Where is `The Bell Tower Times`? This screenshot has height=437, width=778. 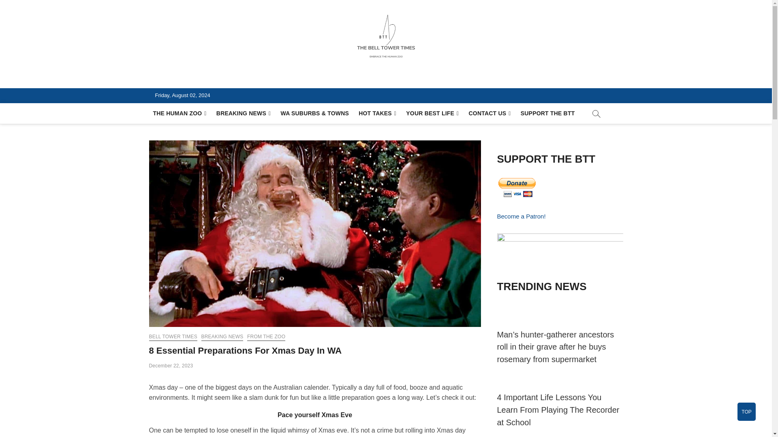
The Bell Tower Times is located at coordinates (223, 78).